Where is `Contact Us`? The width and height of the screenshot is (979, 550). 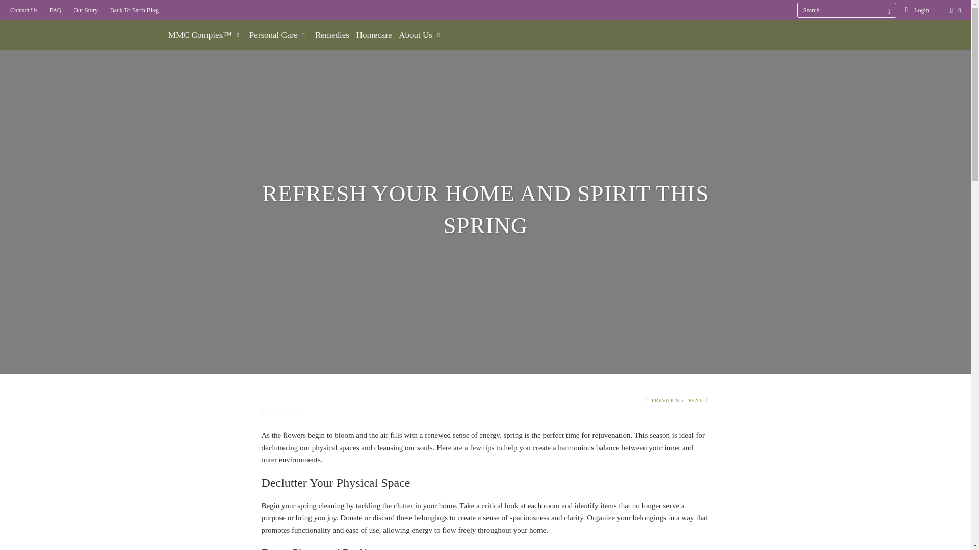
Contact Us is located at coordinates (23, 10).